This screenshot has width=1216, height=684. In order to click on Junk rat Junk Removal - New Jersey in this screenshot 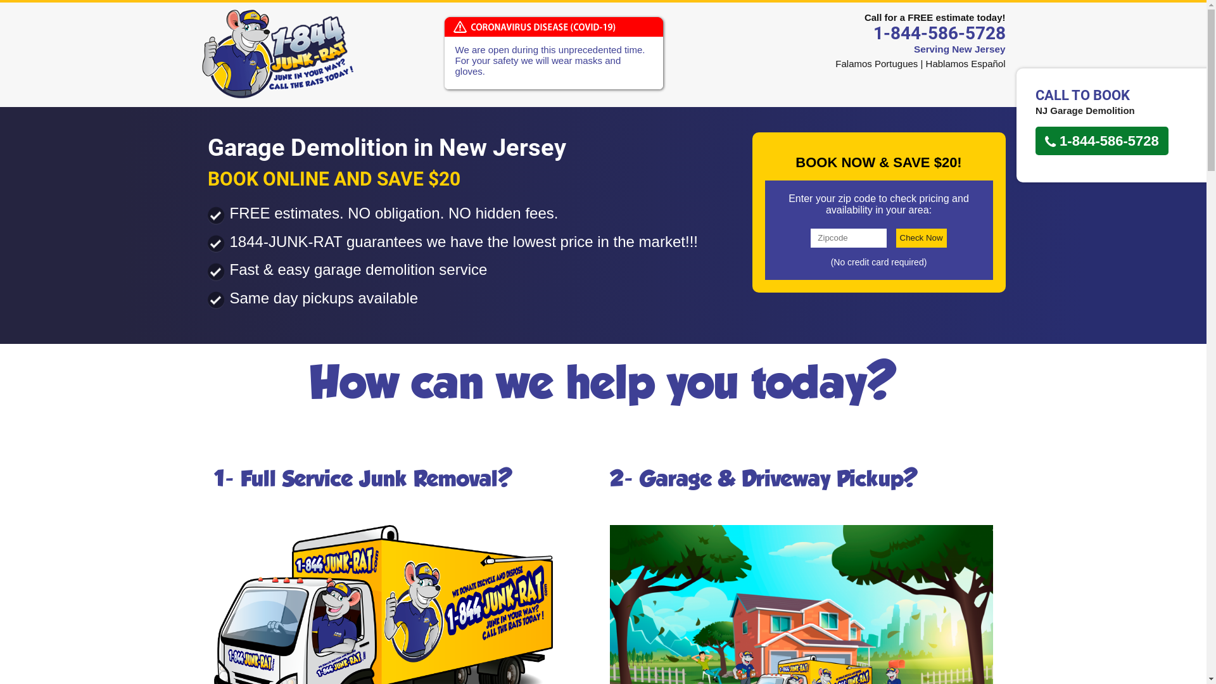, I will do `click(277, 53)`.